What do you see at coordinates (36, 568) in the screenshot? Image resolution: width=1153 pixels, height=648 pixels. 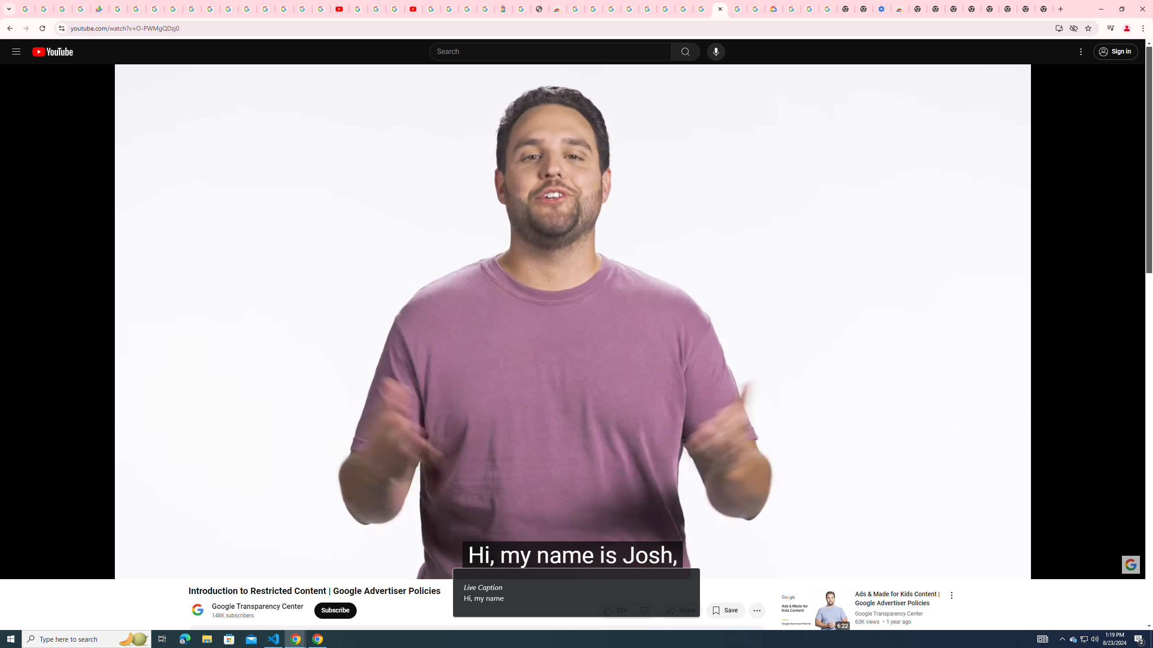 I see `Next (SHIFT+n)` at bounding box center [36, 568].